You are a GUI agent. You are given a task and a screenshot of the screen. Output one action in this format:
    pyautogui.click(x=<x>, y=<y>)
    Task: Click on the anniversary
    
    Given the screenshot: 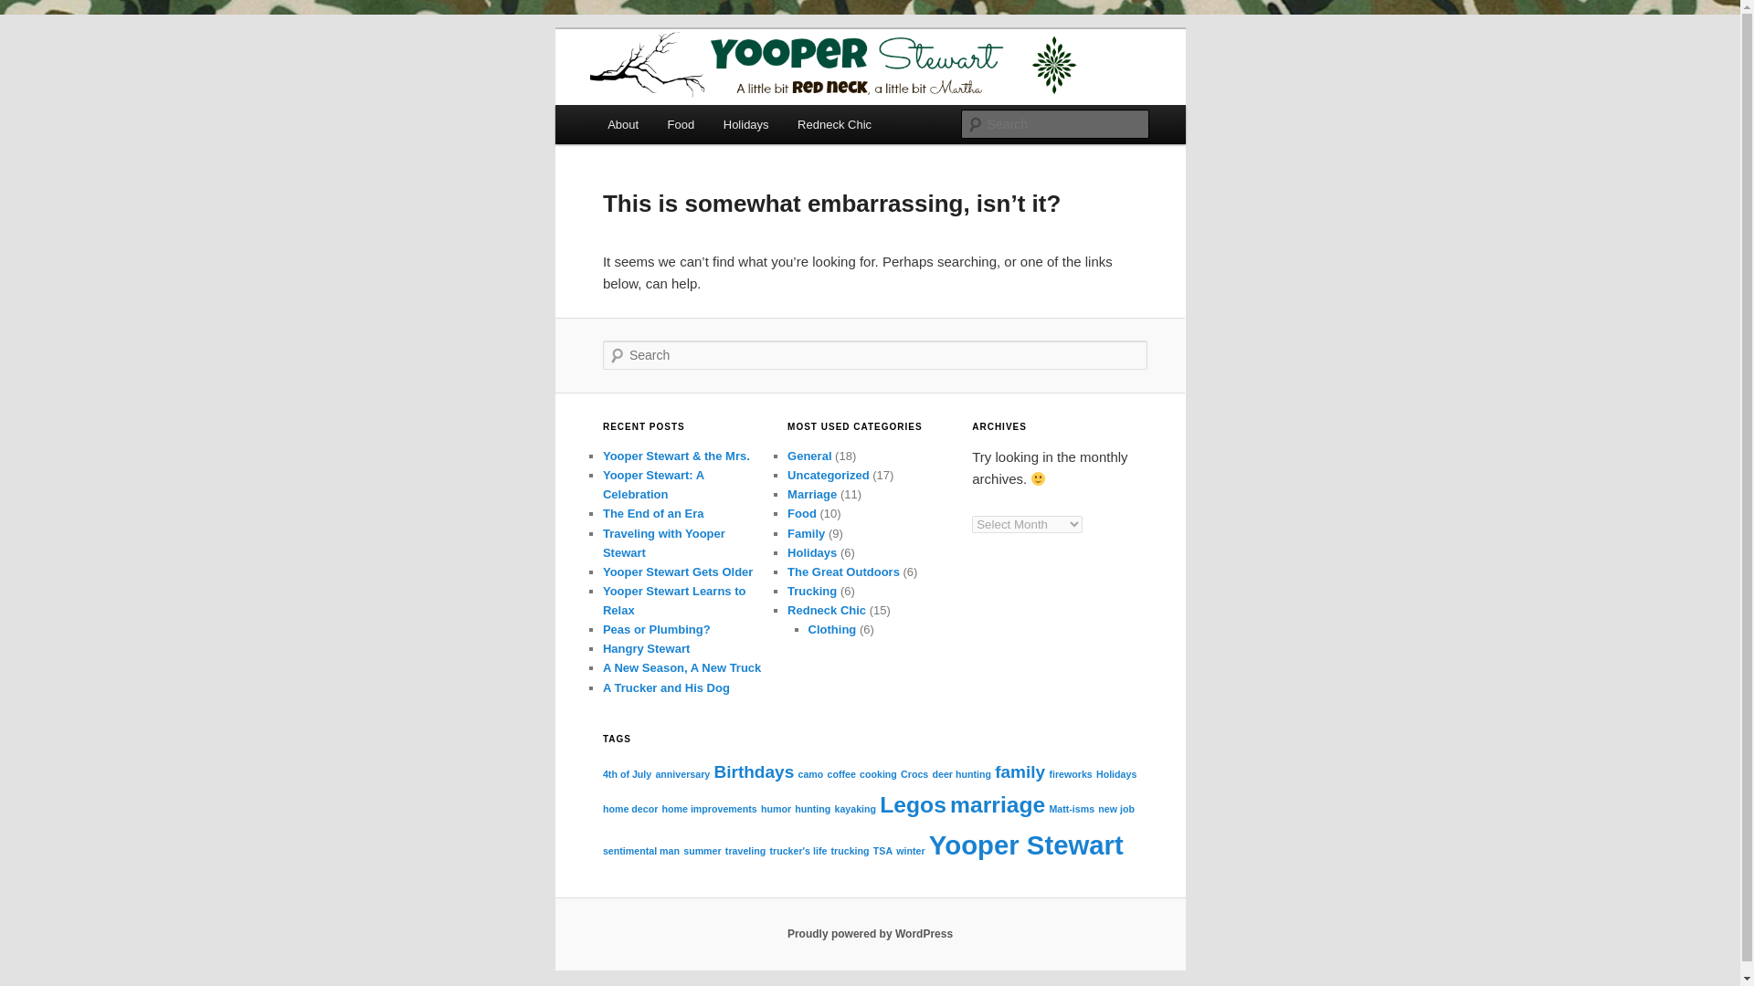 What is the action you would take?
    pyautogui.click(x=682, y=774)
    